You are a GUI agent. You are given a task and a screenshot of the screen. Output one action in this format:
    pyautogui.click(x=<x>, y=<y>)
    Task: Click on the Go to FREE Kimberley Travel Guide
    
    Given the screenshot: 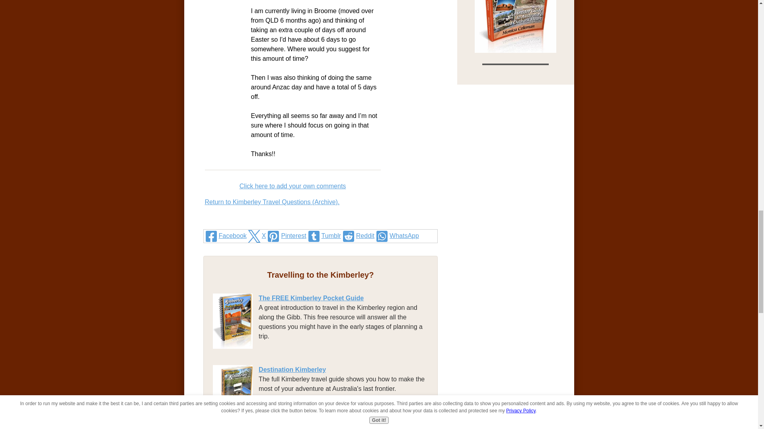 What is the action you would take?
    pyautogui.click(x=236, y=346)
    